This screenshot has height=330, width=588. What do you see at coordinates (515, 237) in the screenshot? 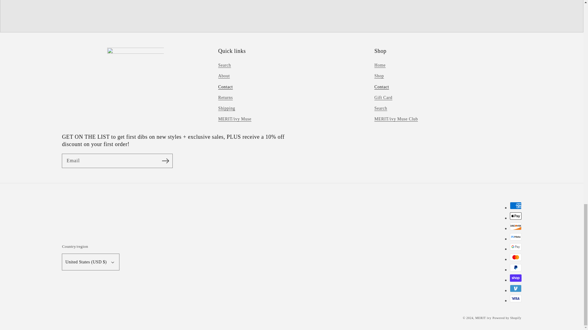
I see `Meta Pay` at bounding box center [515, 237].